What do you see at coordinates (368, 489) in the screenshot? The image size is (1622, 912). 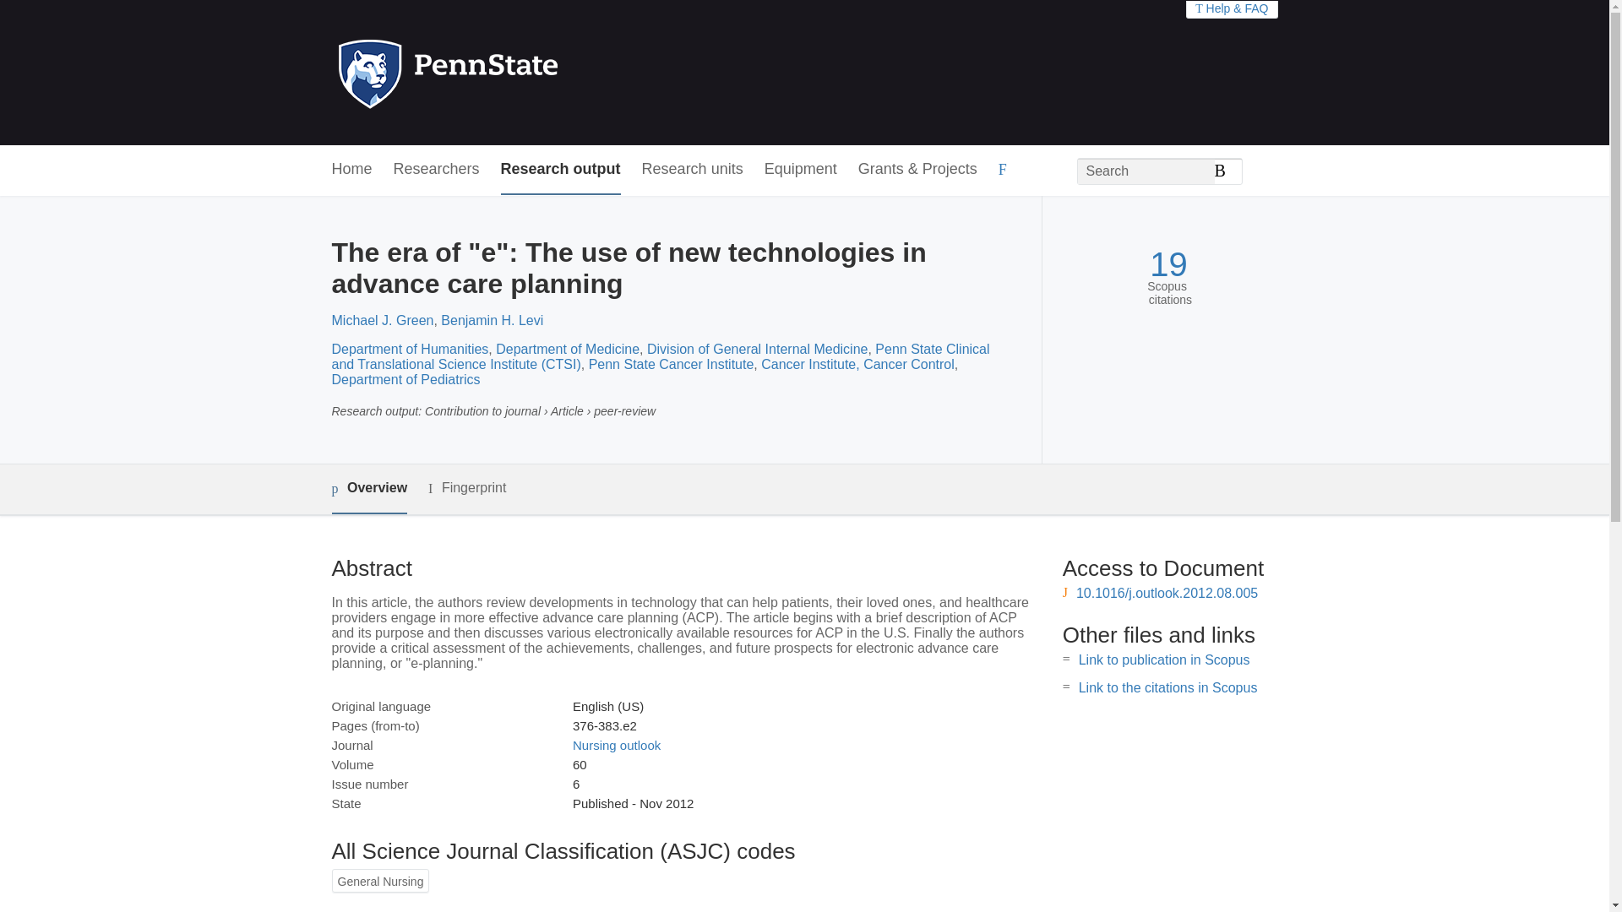 I see `Overview` at bounding box center [368, 489].